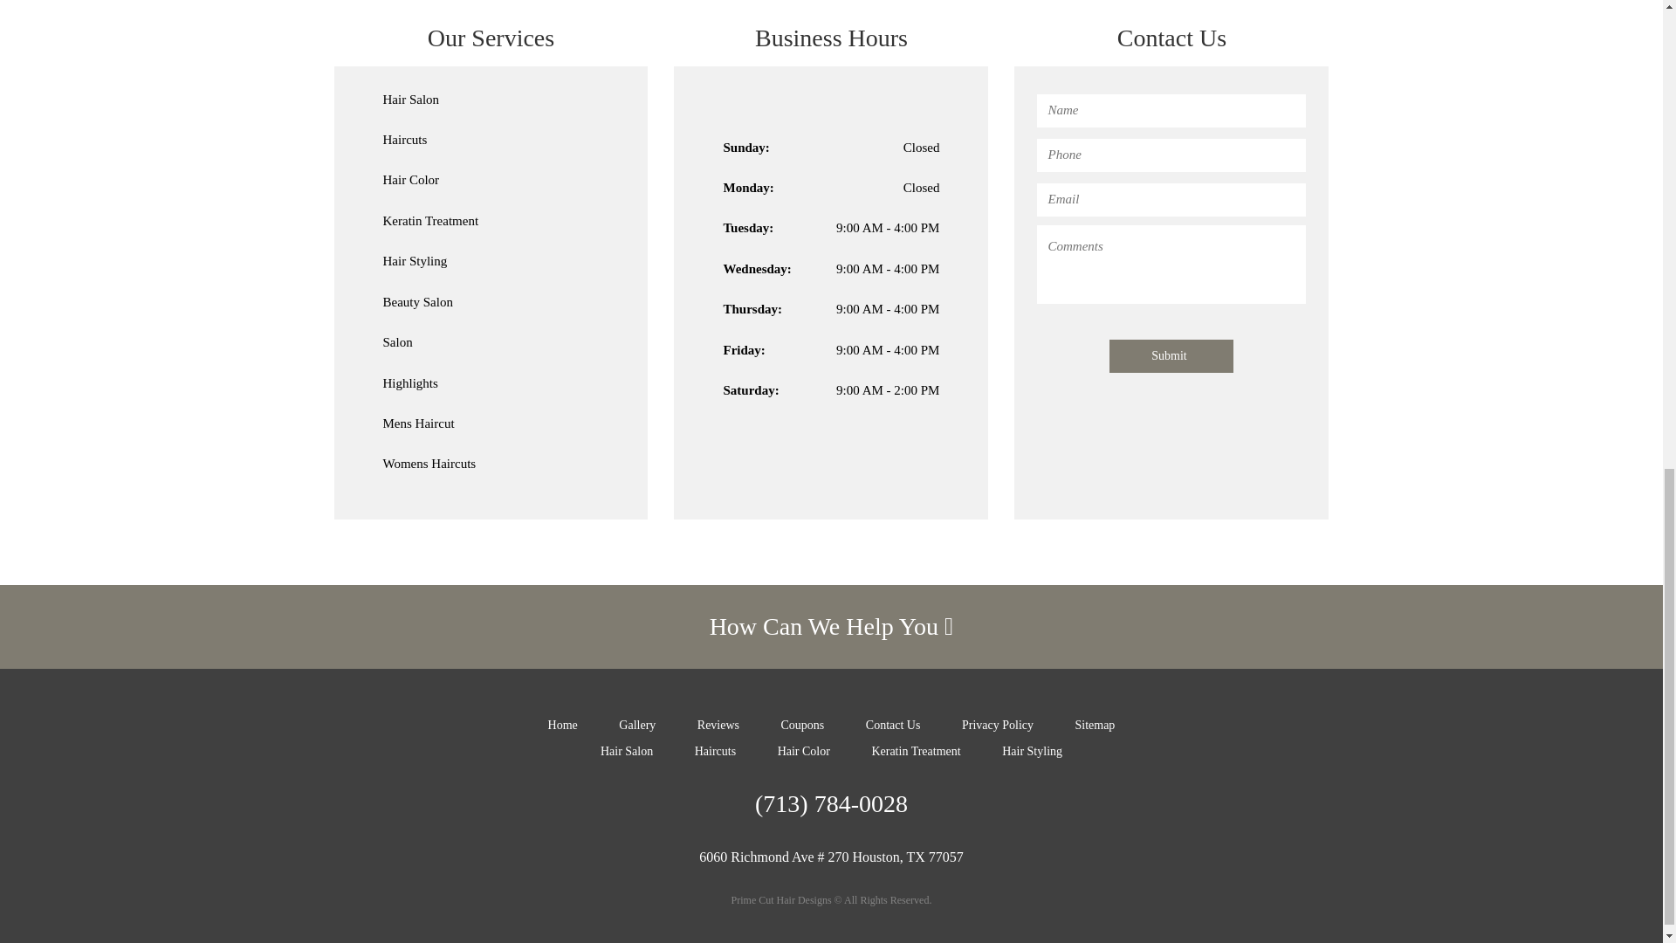 The image size is (1676, 943). What do you see at coordinates (417, 302) in the screenshot?
I see `Beauty Salon` at bounding box center [417, 302].